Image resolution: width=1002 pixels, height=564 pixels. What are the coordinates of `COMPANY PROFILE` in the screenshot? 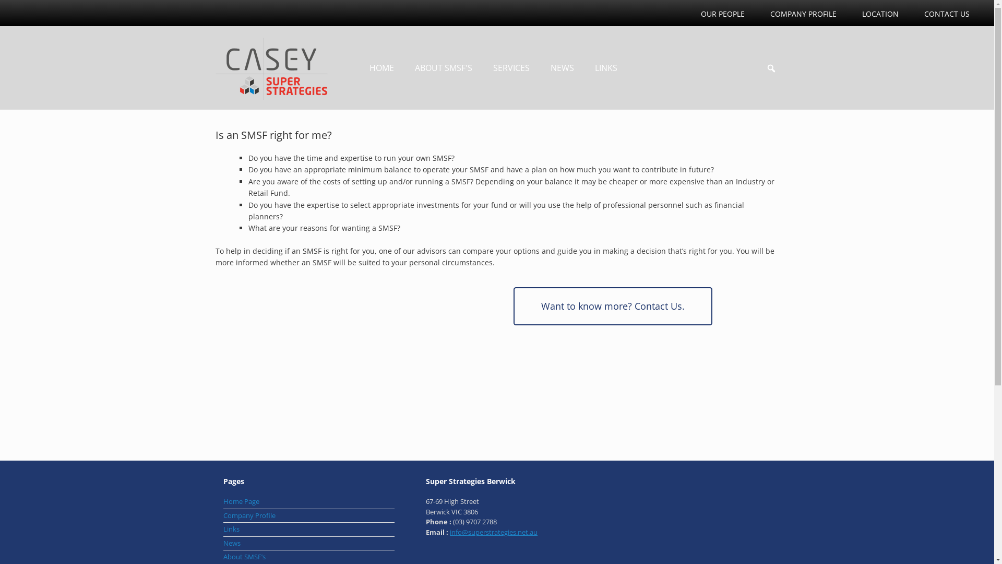 It's located at (804, 13).